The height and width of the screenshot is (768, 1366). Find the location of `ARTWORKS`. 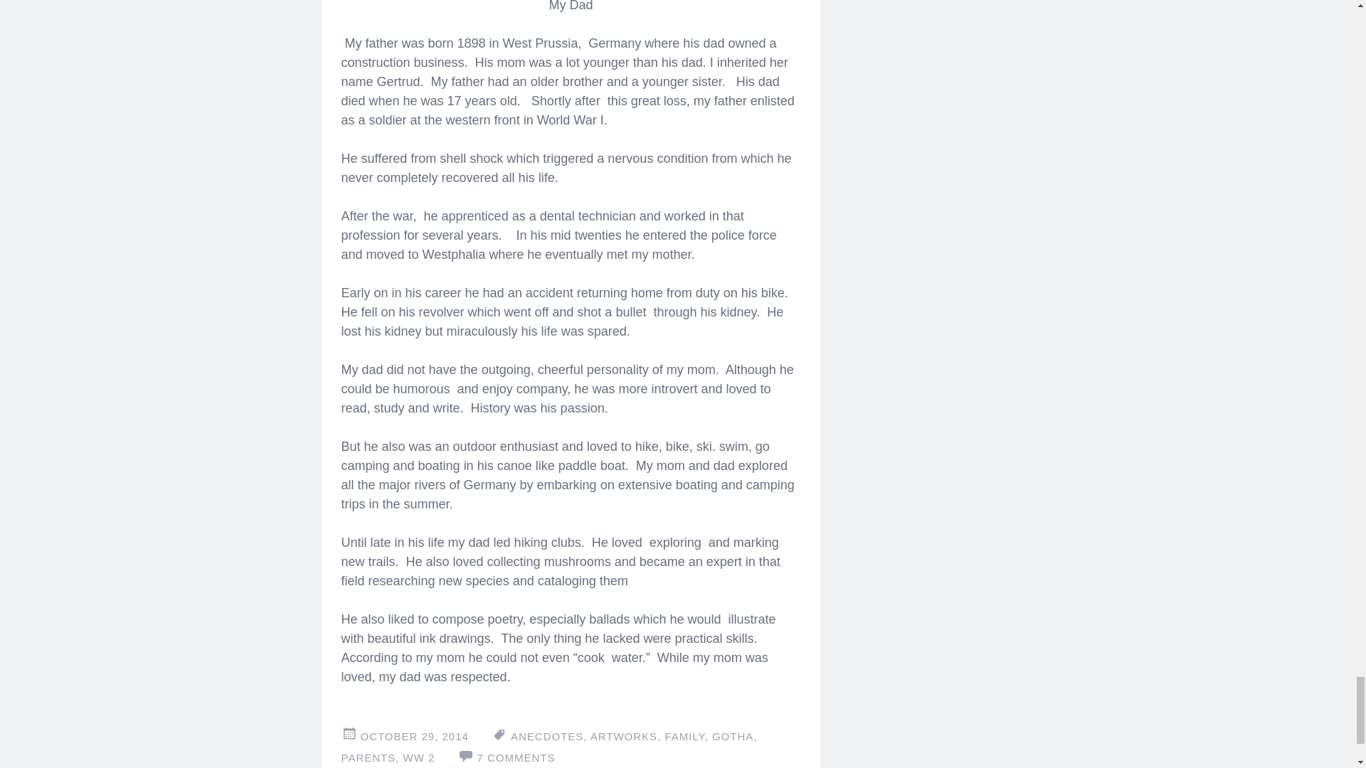

ARTWORKS is located at coordinates (623, 737).